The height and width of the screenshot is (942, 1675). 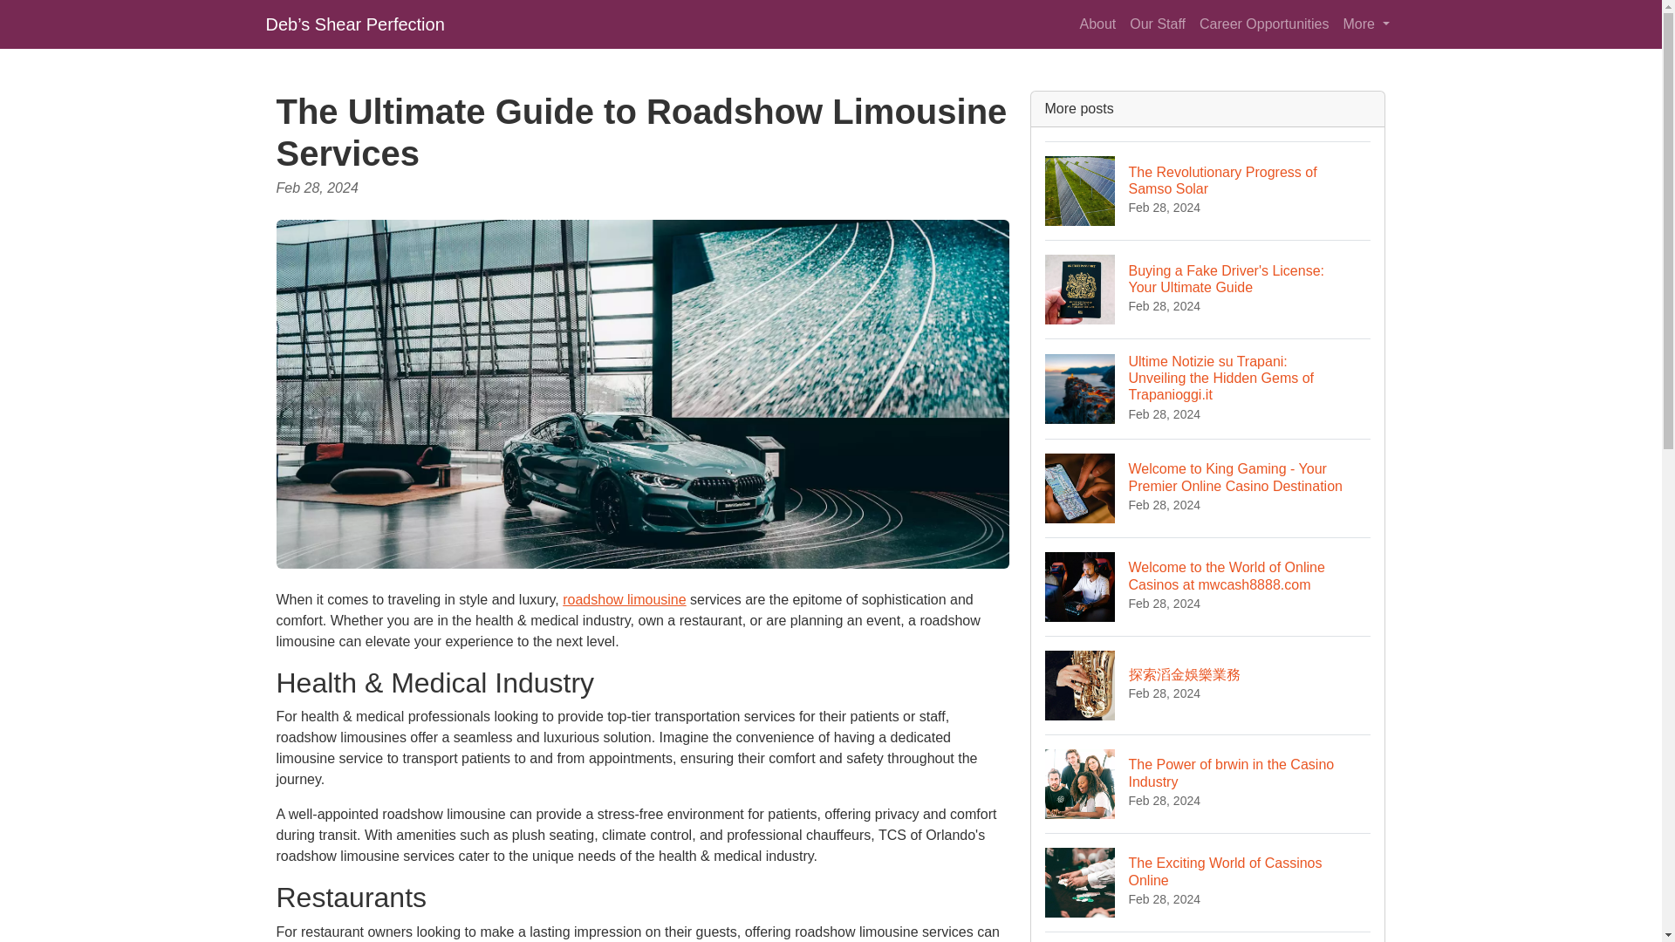 What do you see at coordinates (1208, 783) in the screenshot?
I see `About` at bounding box center [1208, 783].